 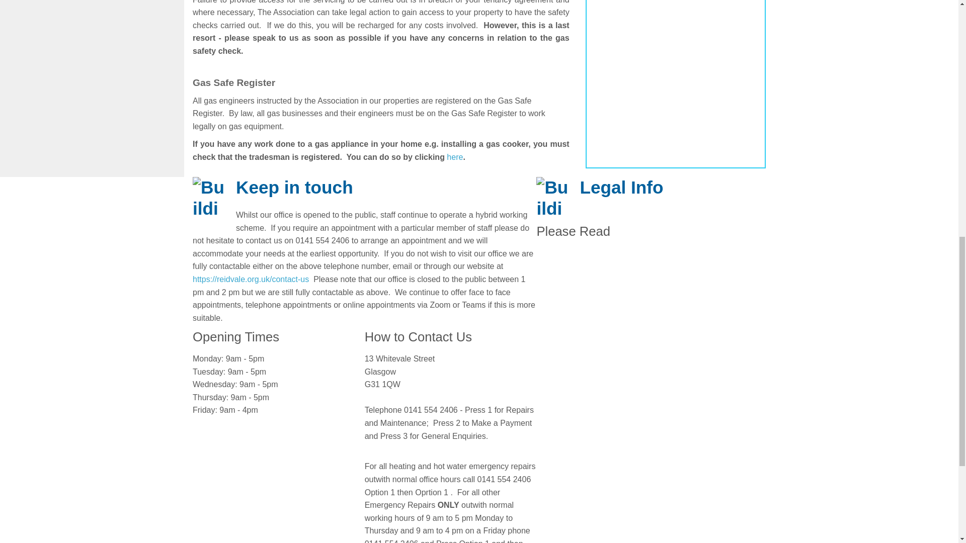 I want to click on Gas Safe Register, so click(x=454, y=157).